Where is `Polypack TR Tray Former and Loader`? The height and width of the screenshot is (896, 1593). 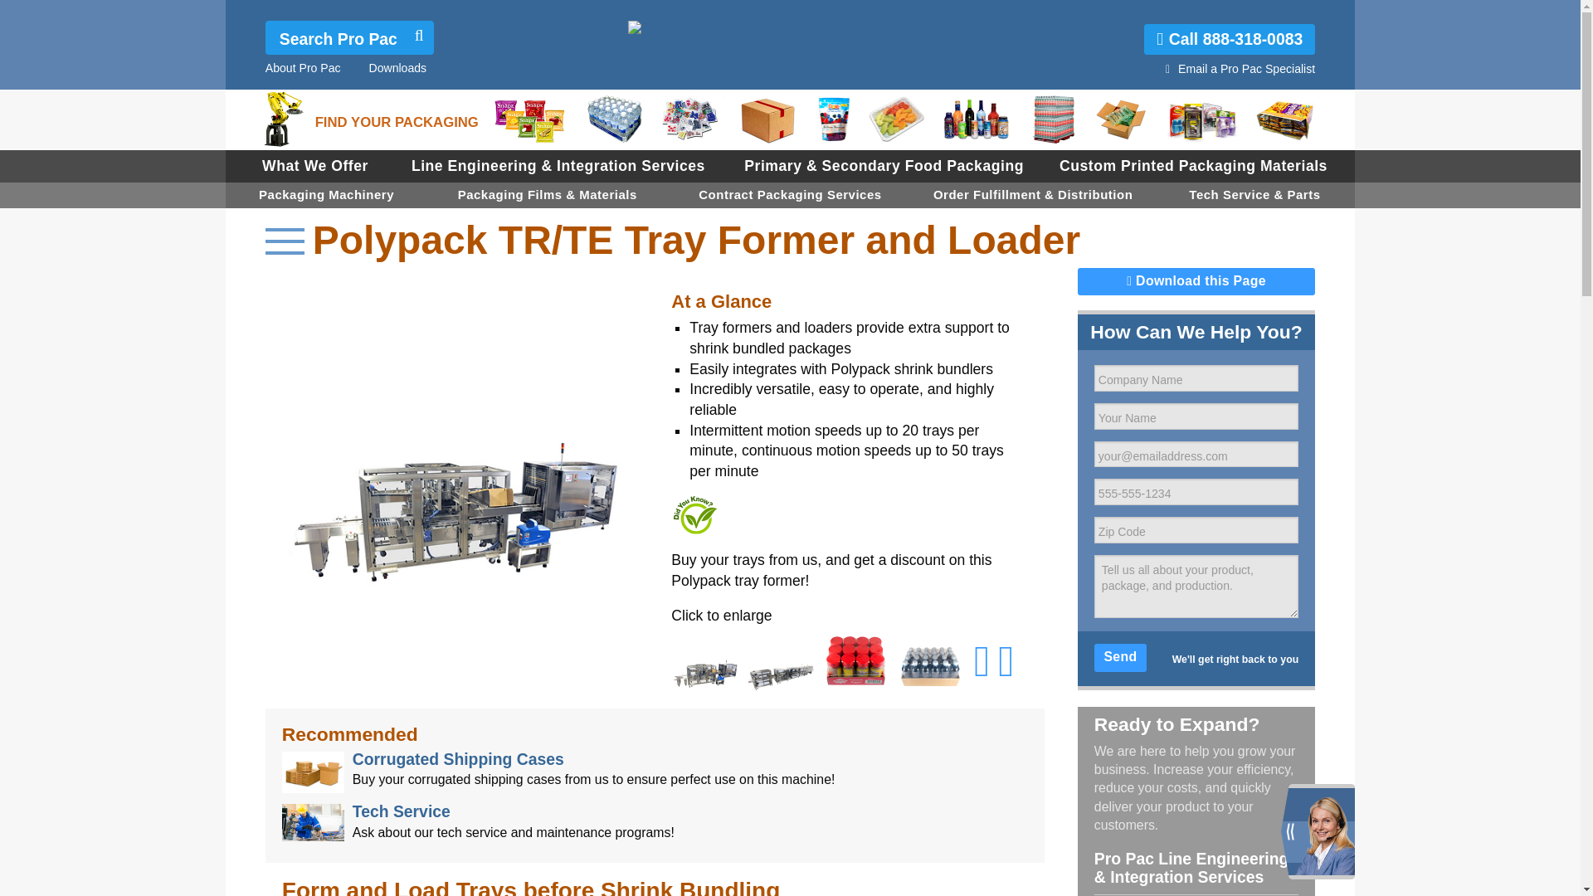
Polypack TR Tray Former and Loader is located at coordinates (780, 660).